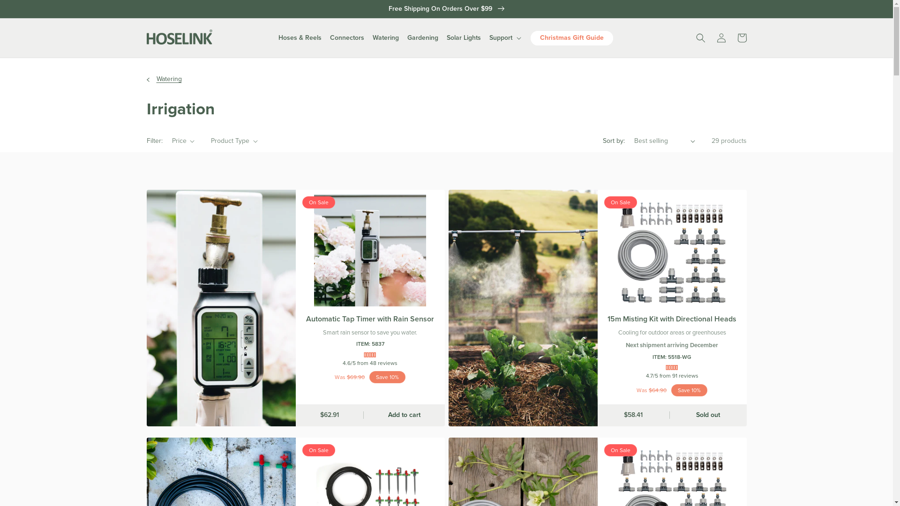 The height and width of the screenshot is (506, 900). Describe the element at coordinates (347, 38) in the screenshot. I see `Connectors` at that location.